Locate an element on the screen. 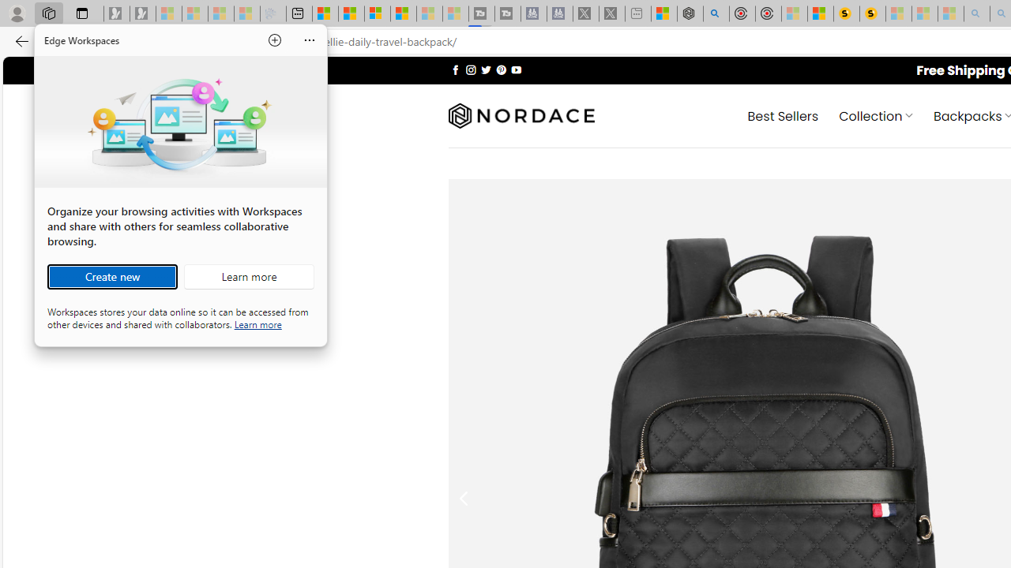  Learn more about Workspaces is located at coordinates (249, 276).